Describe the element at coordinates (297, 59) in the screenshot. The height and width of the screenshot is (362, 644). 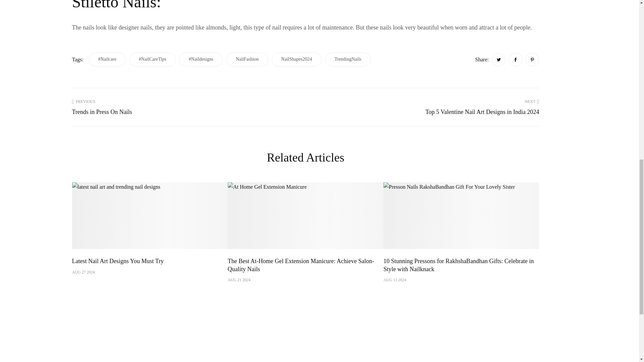
I see `Show articles tagged NailShapes2024` at that location.